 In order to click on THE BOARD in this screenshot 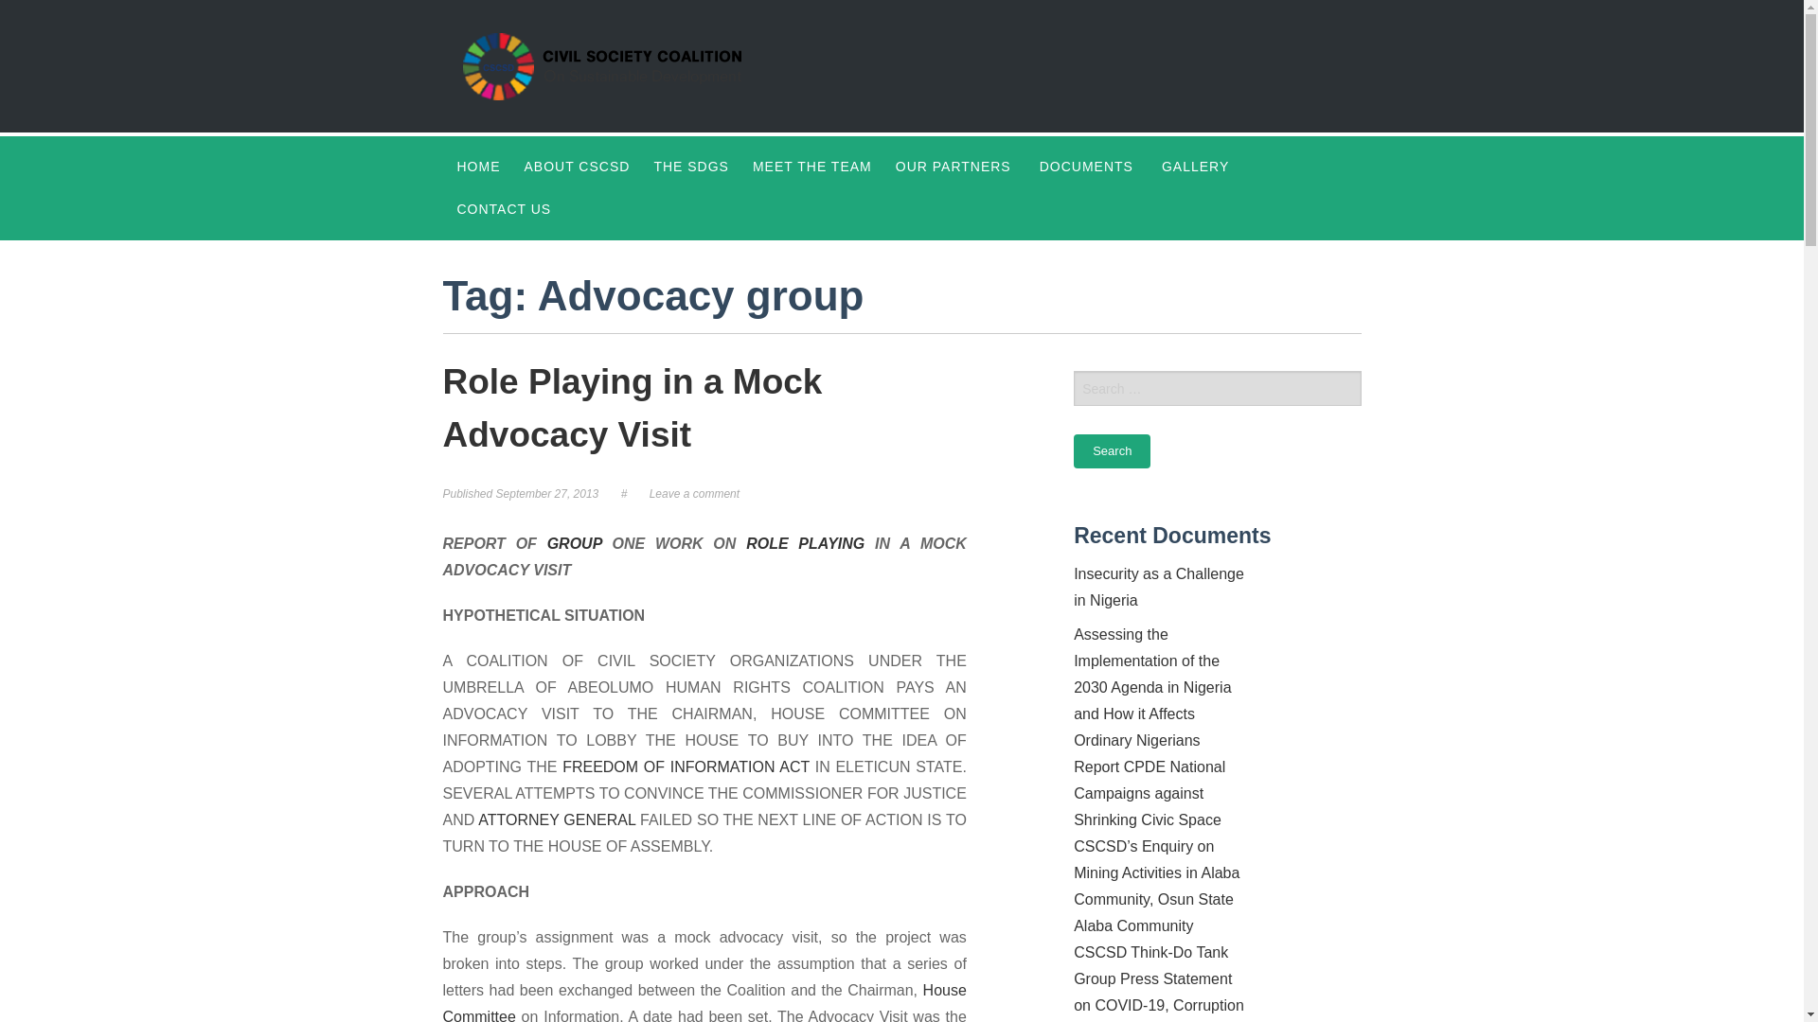, I will do `click(807, 209)`.